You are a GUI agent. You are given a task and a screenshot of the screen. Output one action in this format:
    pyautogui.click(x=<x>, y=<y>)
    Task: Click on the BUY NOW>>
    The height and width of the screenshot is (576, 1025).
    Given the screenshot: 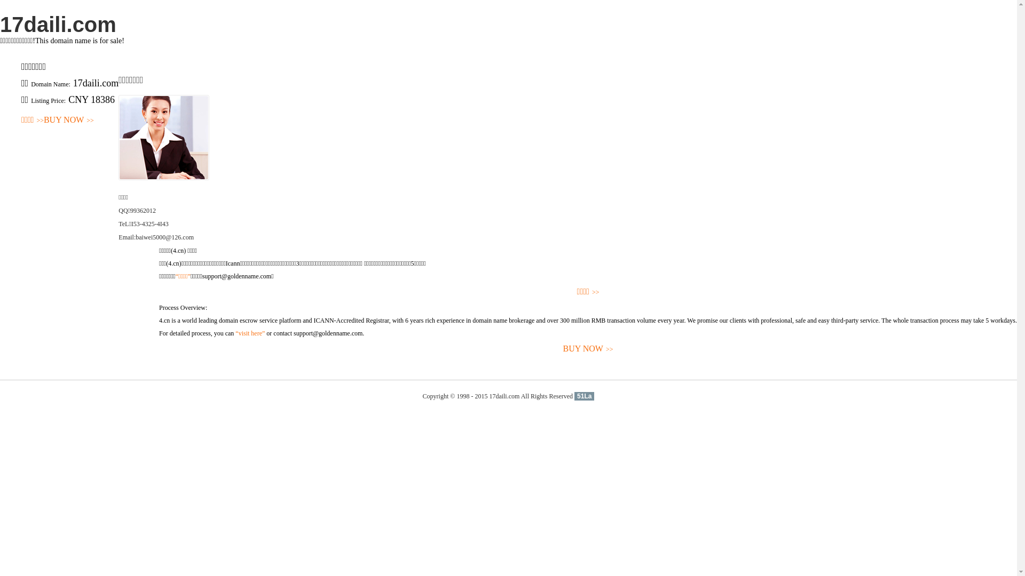 What is the action you would take?
    pyautogui.click(x=69, y=121)
    